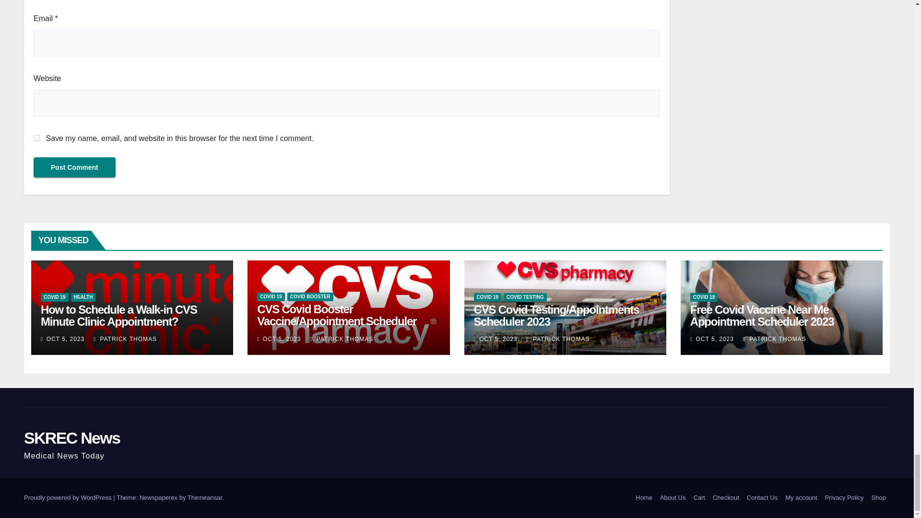  What do you see at coordinates (36, 137) in the screenshot?
I see `yes` at bounding box center [36, 137].